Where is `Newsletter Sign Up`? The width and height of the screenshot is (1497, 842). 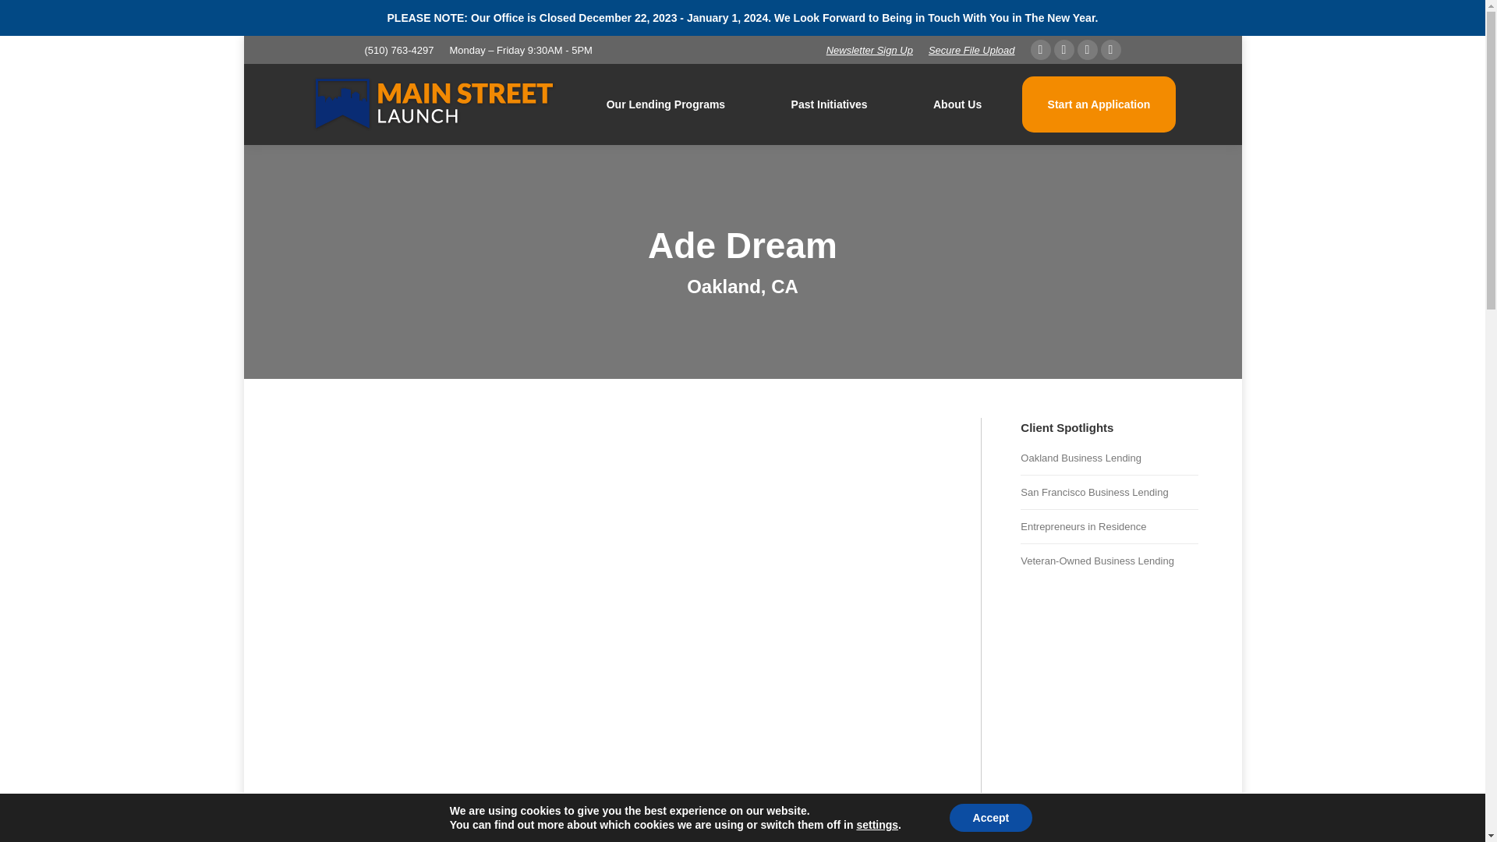 Newsletter Sign Up is located at coordinates (869, 50).